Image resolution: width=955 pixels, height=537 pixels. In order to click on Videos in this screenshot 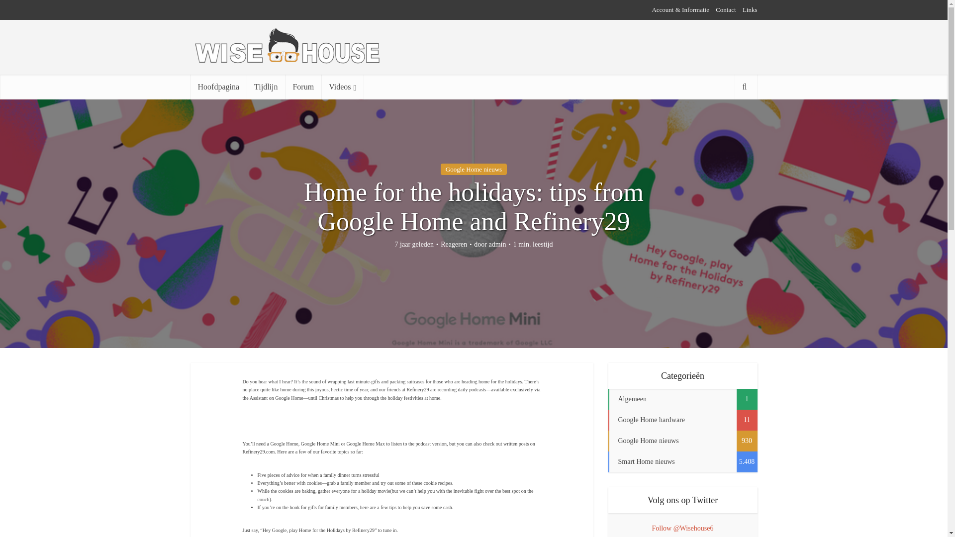, I will do `click(342, 87)`.